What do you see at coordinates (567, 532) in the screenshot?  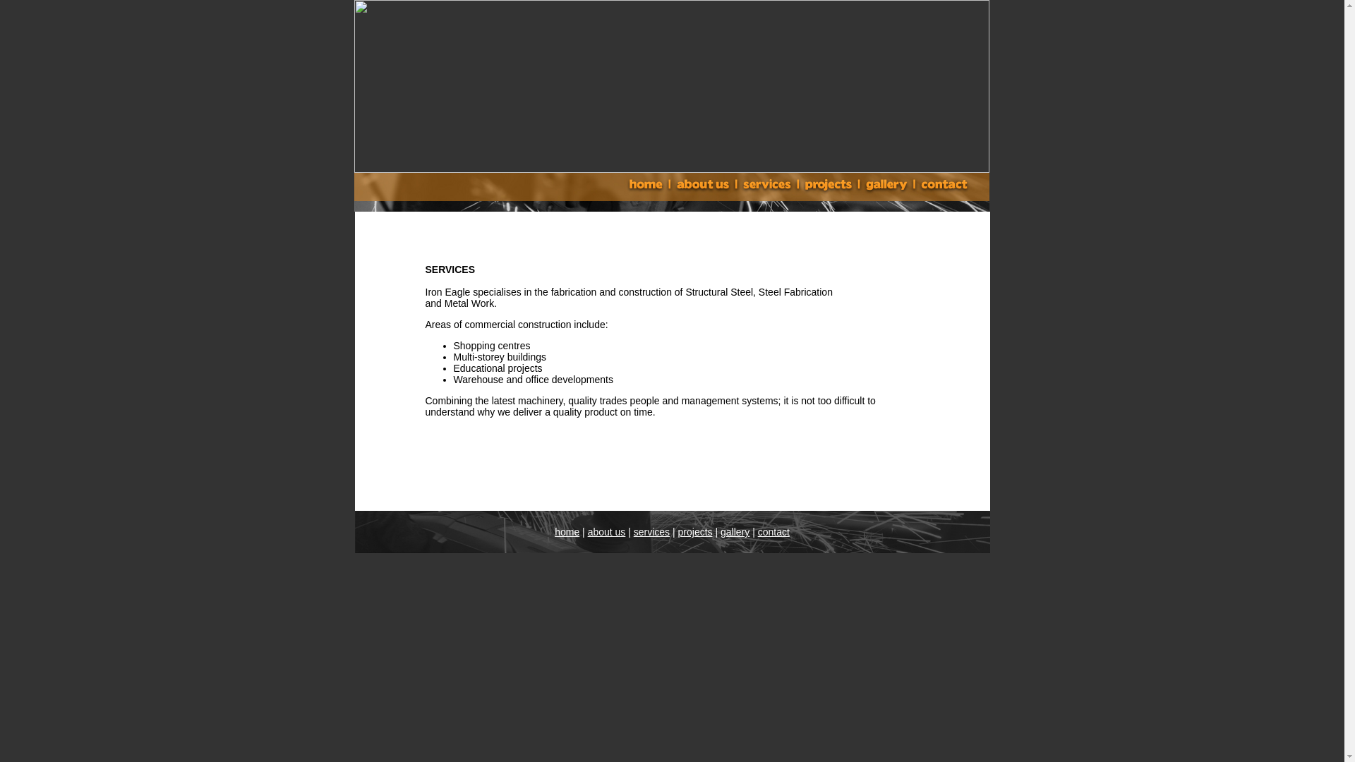 I see `home` at bounding box center [567, 532].